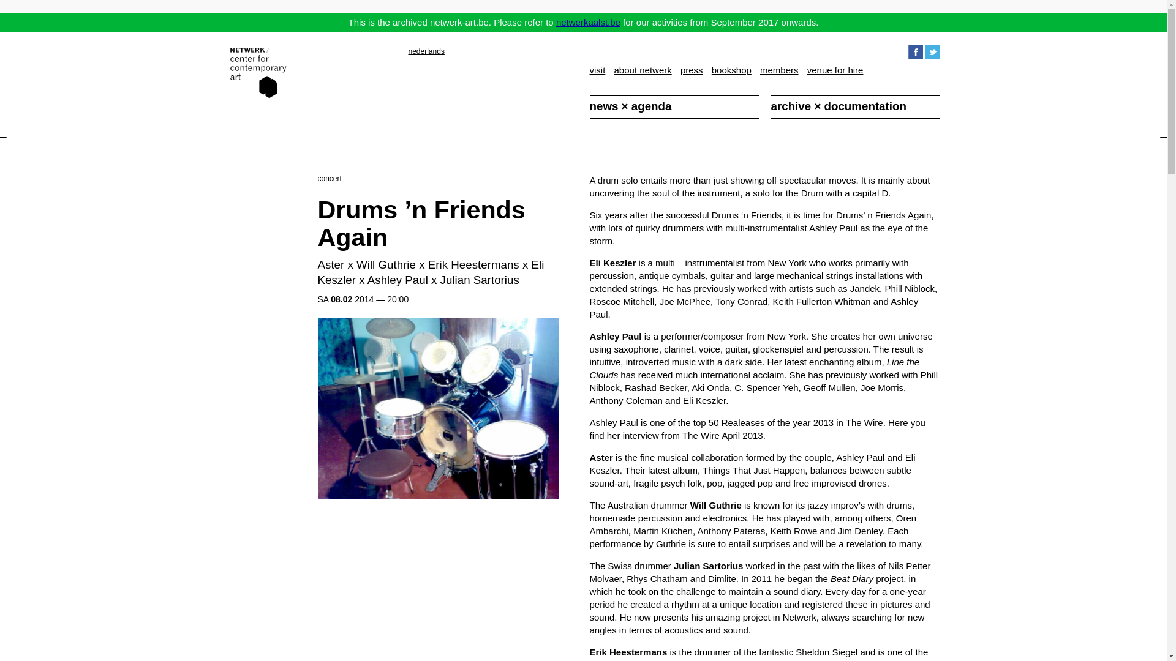 The image size is (1176, 661). What do you see at coordinates (731, 70) in the screenshot?
I see `bookshop` at bounding box center [731, 70].